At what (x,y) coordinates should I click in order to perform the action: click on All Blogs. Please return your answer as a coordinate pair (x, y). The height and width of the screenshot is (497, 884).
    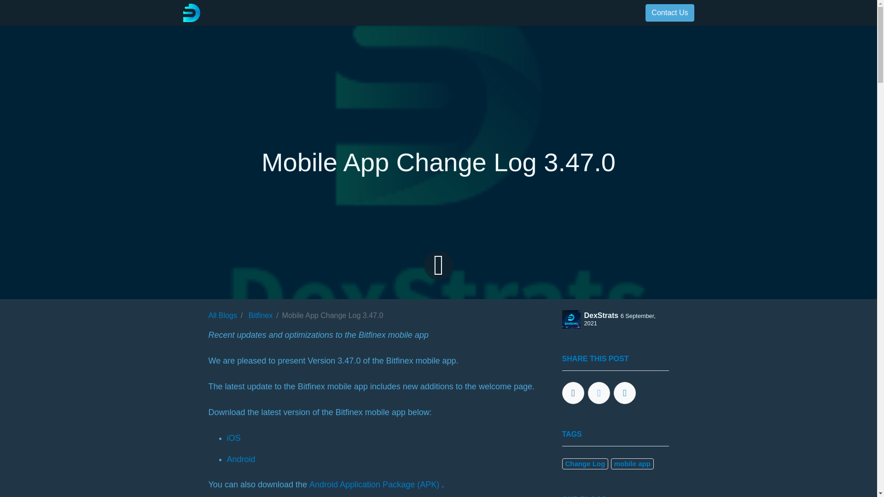
    Looking at the image, I should click on (222, 316).